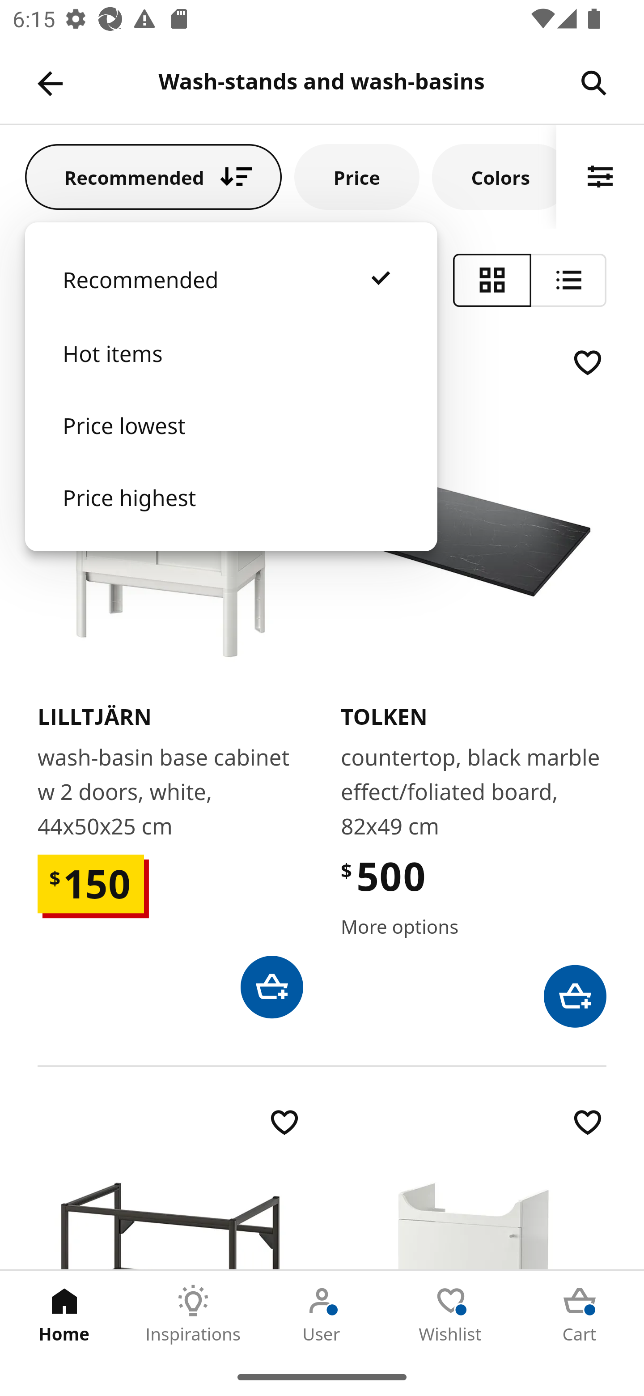 This screenshot has width=644, height=1396. What do you see at coordinates (64, 1314) in the screenshot?
I see `Home
Tab 1 of 5` at bounding box center [64, 1314].